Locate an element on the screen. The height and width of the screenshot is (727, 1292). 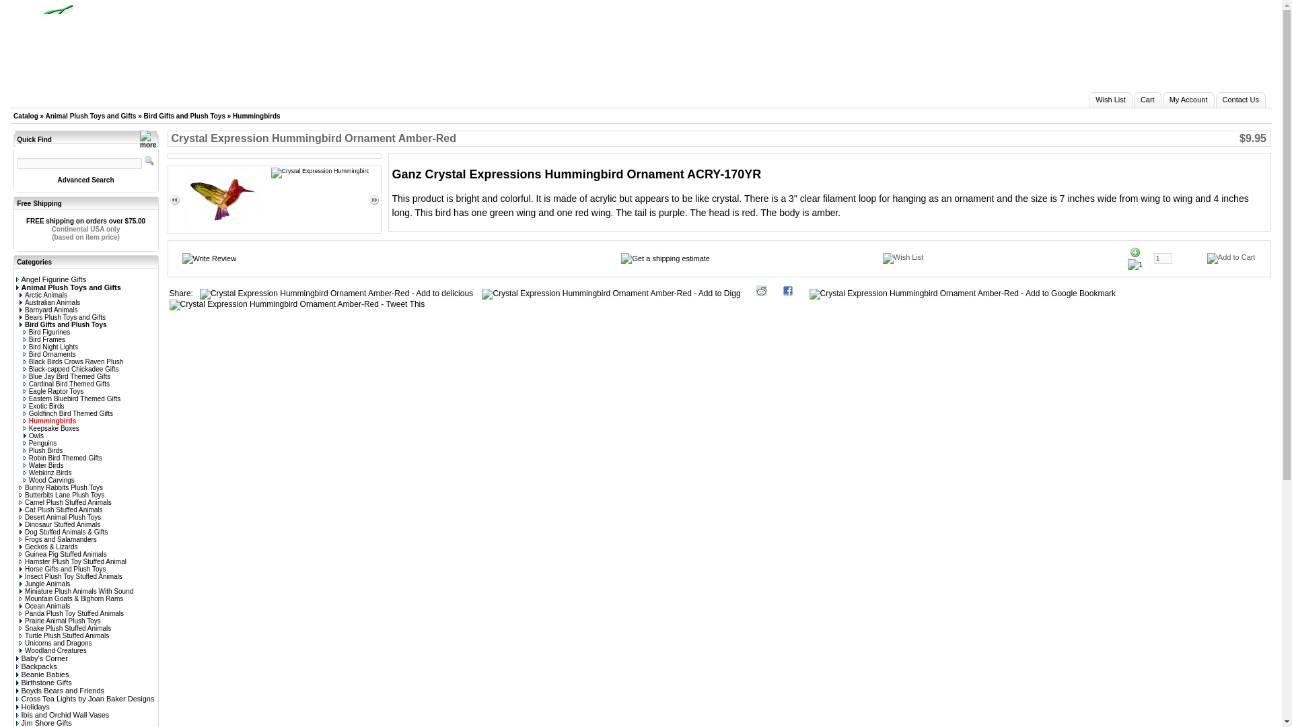
1 is located at coordinates (1163, 258).